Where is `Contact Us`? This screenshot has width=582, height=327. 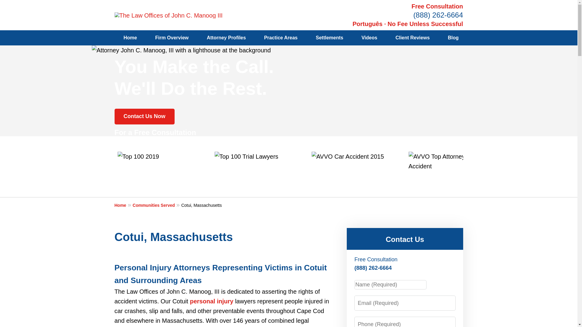 Contact Us is located at coordinates (405, 239).